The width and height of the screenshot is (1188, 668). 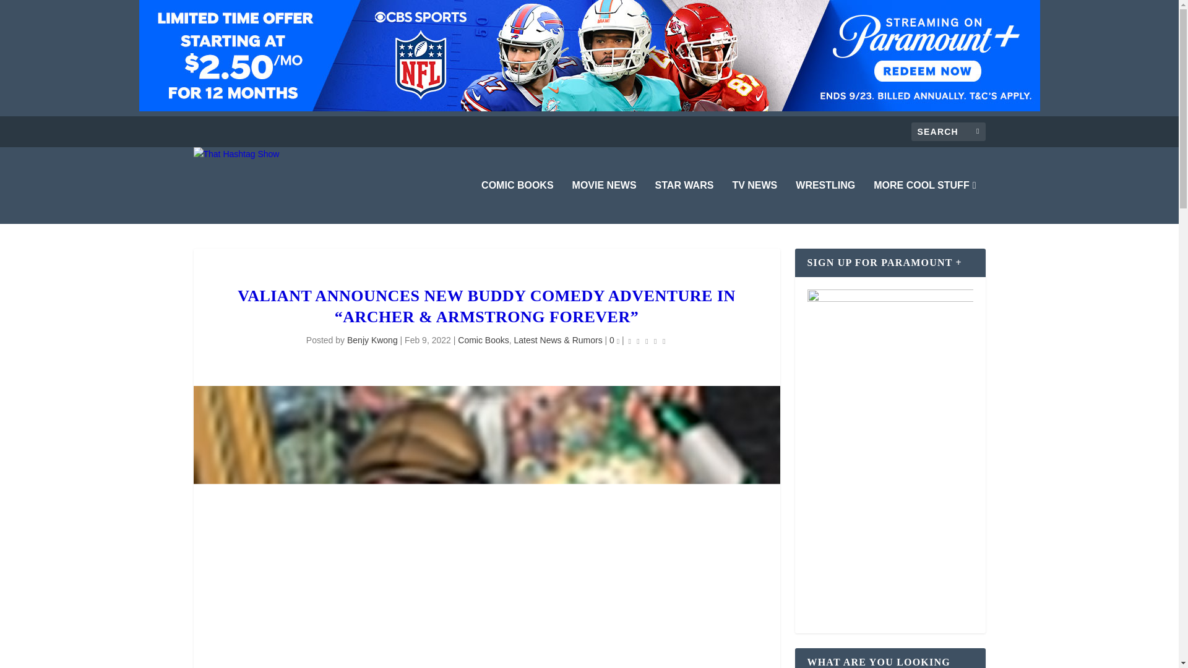 I want to click on TV NEWS, so click(x=754, y=202).